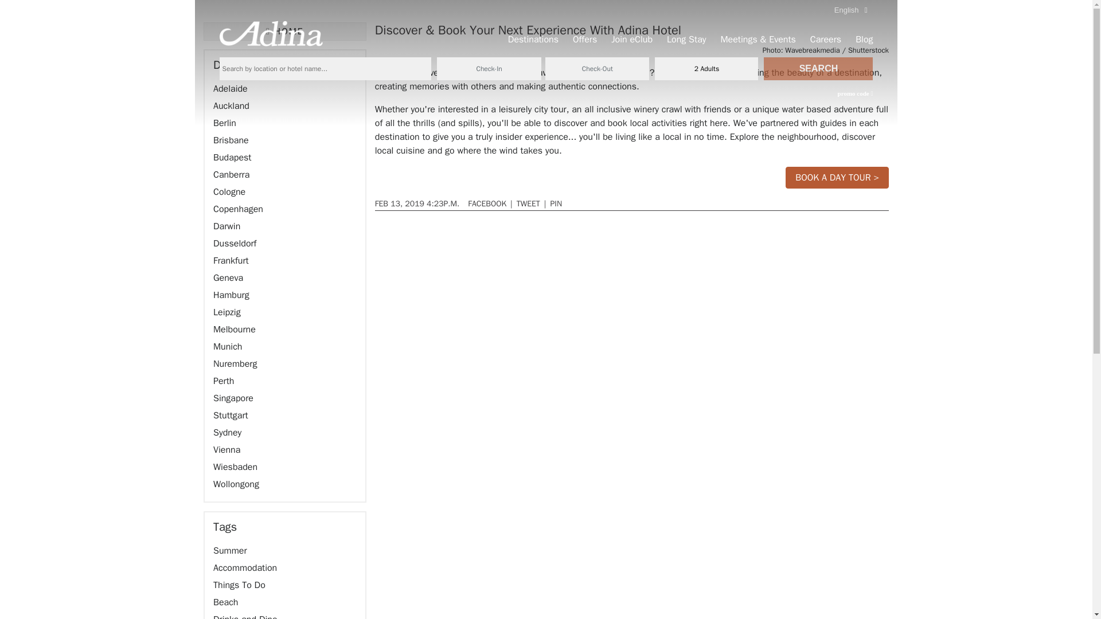 This screenshot has width=1101, height=619. Describe the element at coordinates (686, 39) in the screenshot. I see `Long Stay` at that location.